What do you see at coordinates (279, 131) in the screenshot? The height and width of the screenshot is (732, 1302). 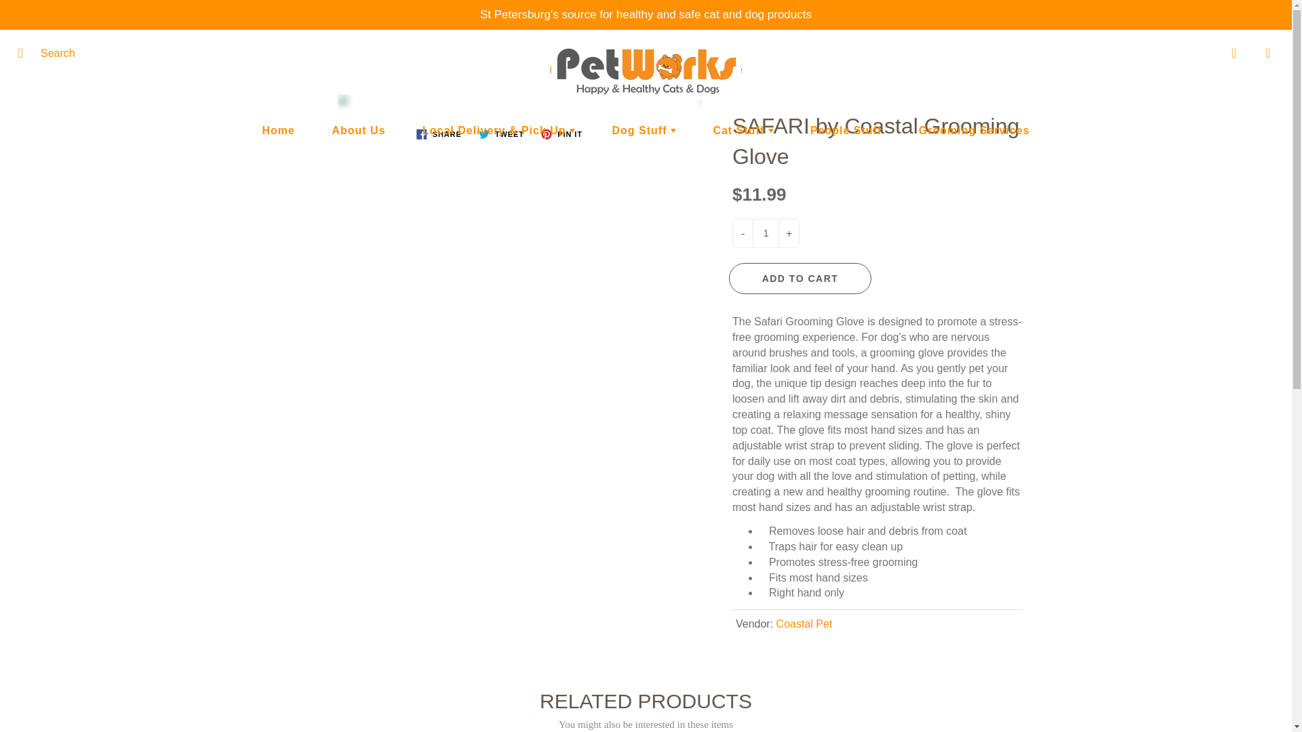 I see `Home` at bounding box center [279, 131].